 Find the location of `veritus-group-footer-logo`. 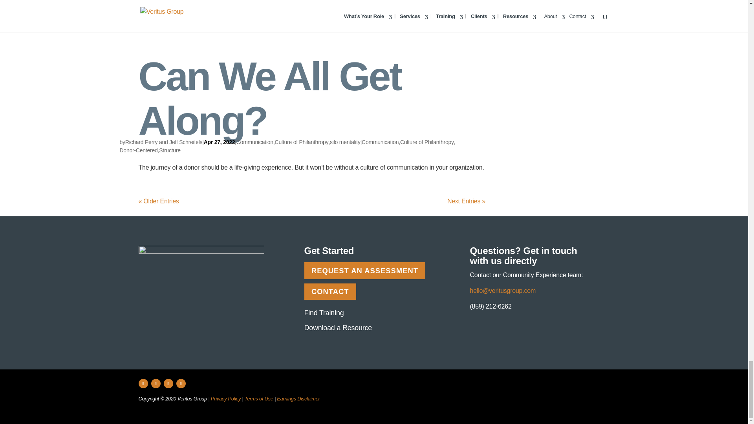

veritus-group-footer-logo is located at coordinates (201, 265).